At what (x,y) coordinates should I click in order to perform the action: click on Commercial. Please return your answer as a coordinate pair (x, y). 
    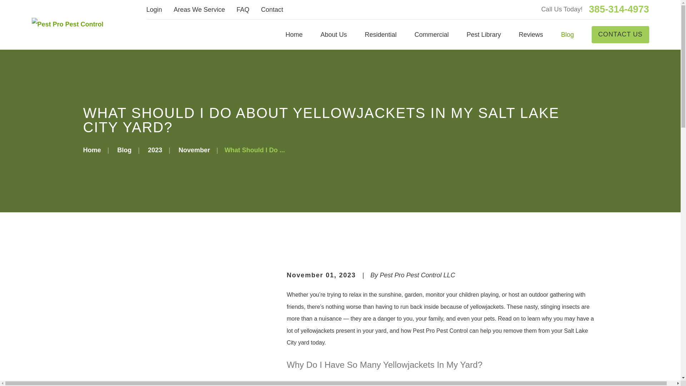
    Looking at the image, I should click on (431, 34).